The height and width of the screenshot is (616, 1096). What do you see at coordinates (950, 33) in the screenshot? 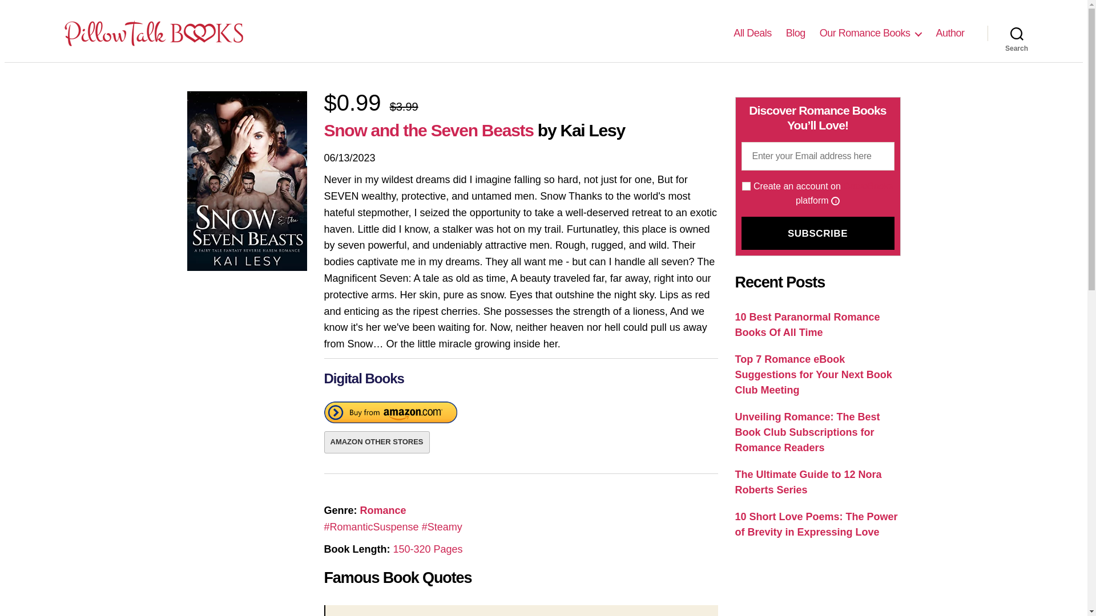
I see `Author` at bounding box center [950, 33].